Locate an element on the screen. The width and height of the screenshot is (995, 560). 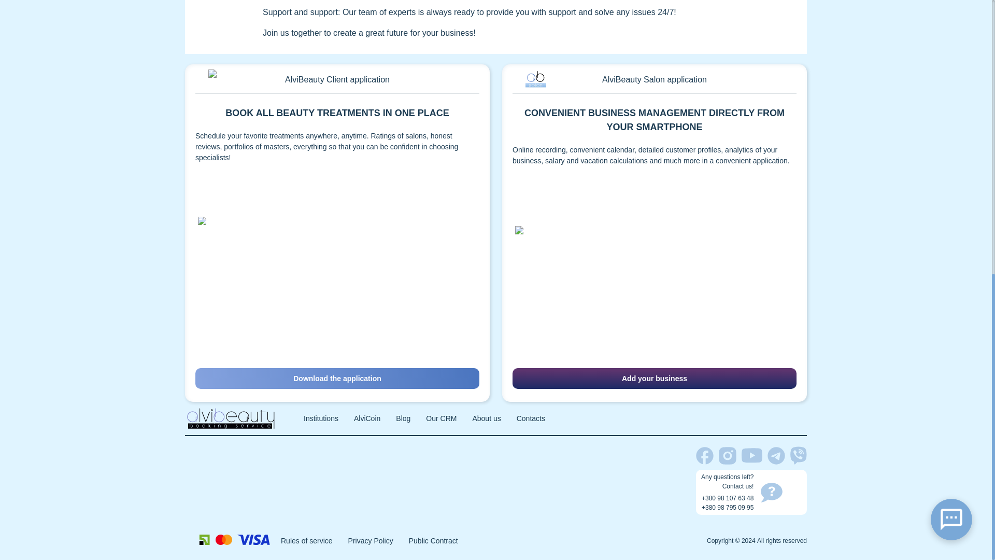
Institutions is located at coordinates (320, 418).